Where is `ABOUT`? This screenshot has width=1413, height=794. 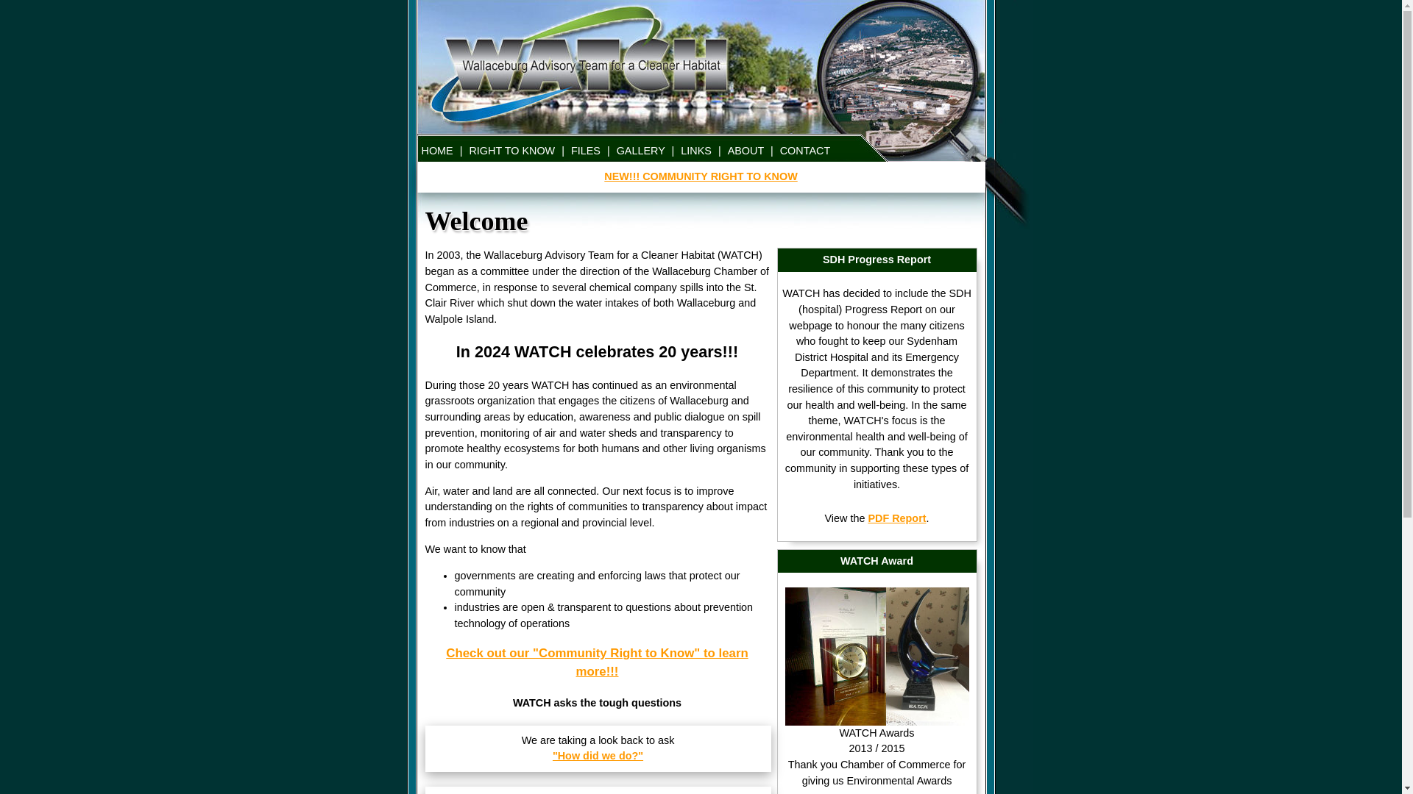
ABOUT is located at coordinates (746, 151).